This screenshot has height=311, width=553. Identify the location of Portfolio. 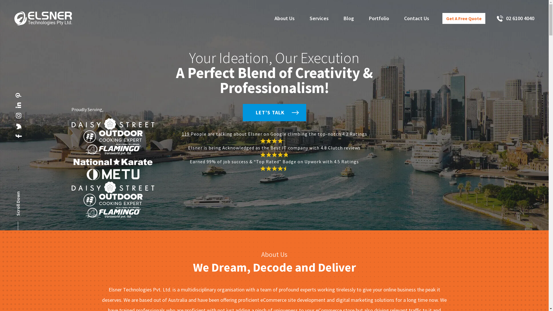
(379, 18).